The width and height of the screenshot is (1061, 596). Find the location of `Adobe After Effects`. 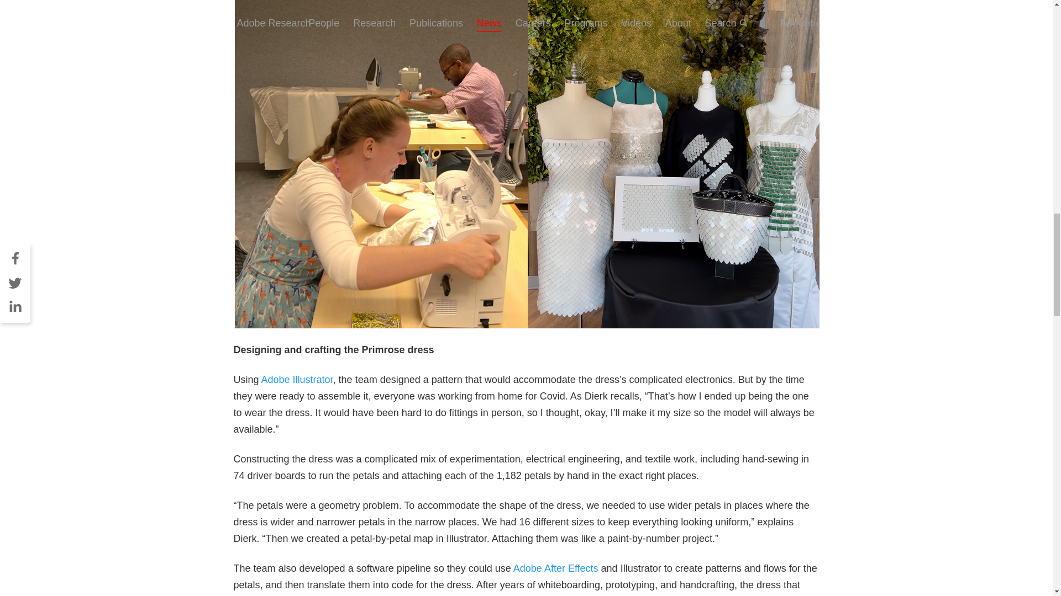

Adobe After Effects is located at coordinates (556, 568).